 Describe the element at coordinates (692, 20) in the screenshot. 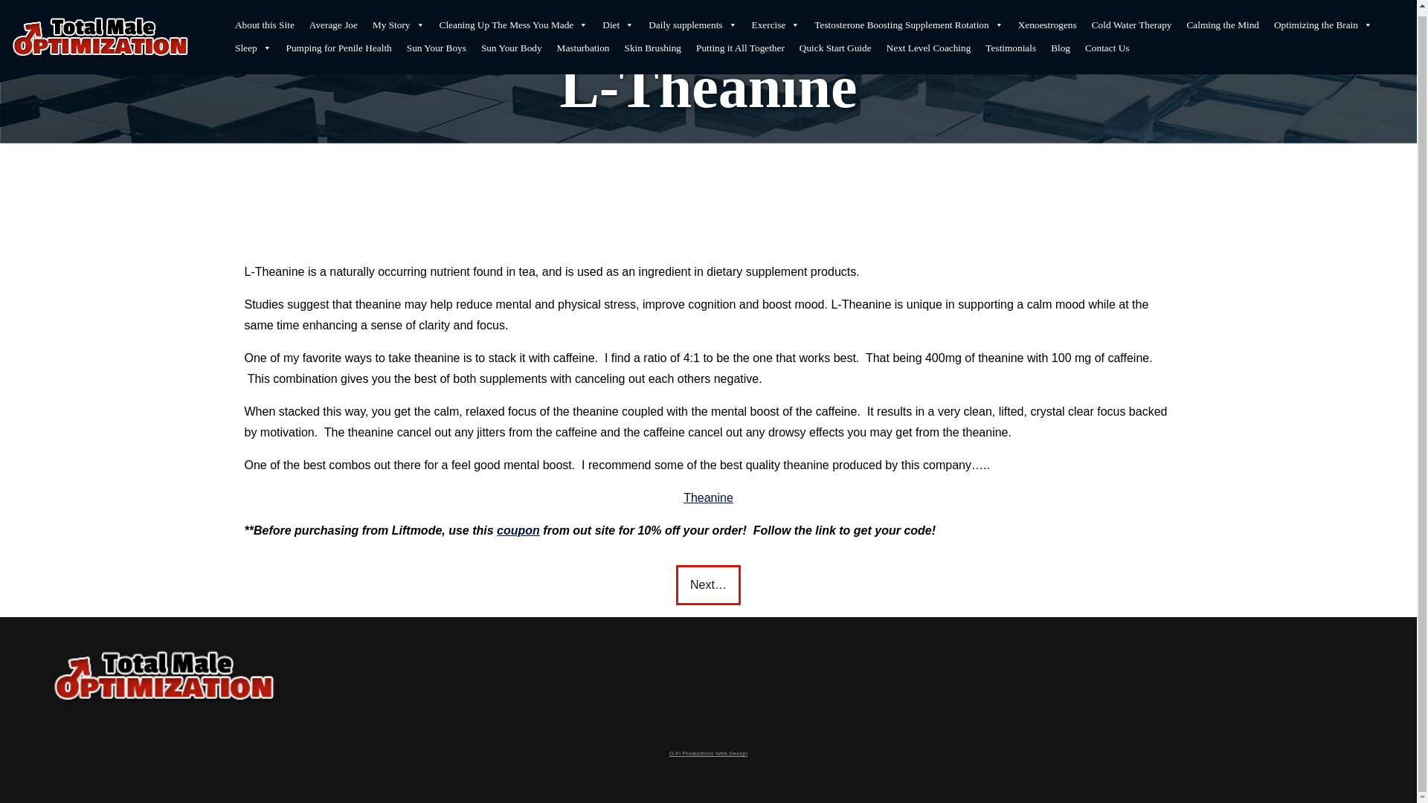

I see `Daily supplements` at that location.